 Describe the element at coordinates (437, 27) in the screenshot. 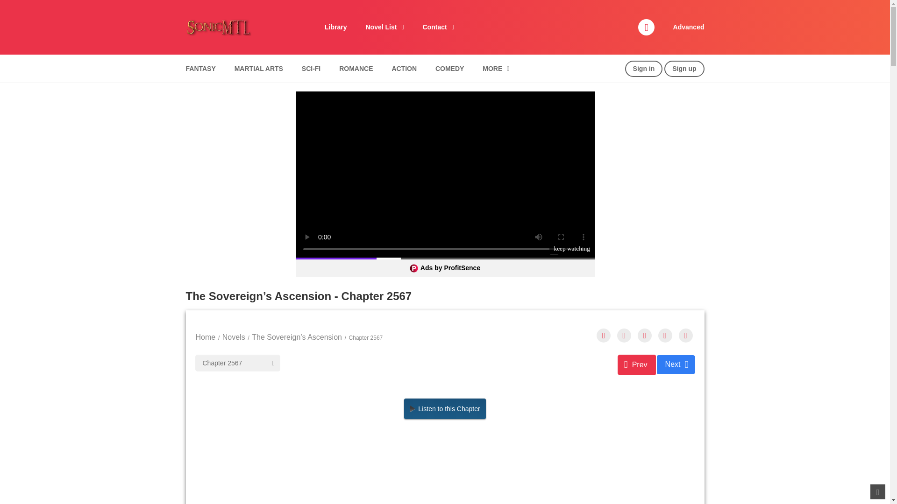

I see `Contact` at that location.